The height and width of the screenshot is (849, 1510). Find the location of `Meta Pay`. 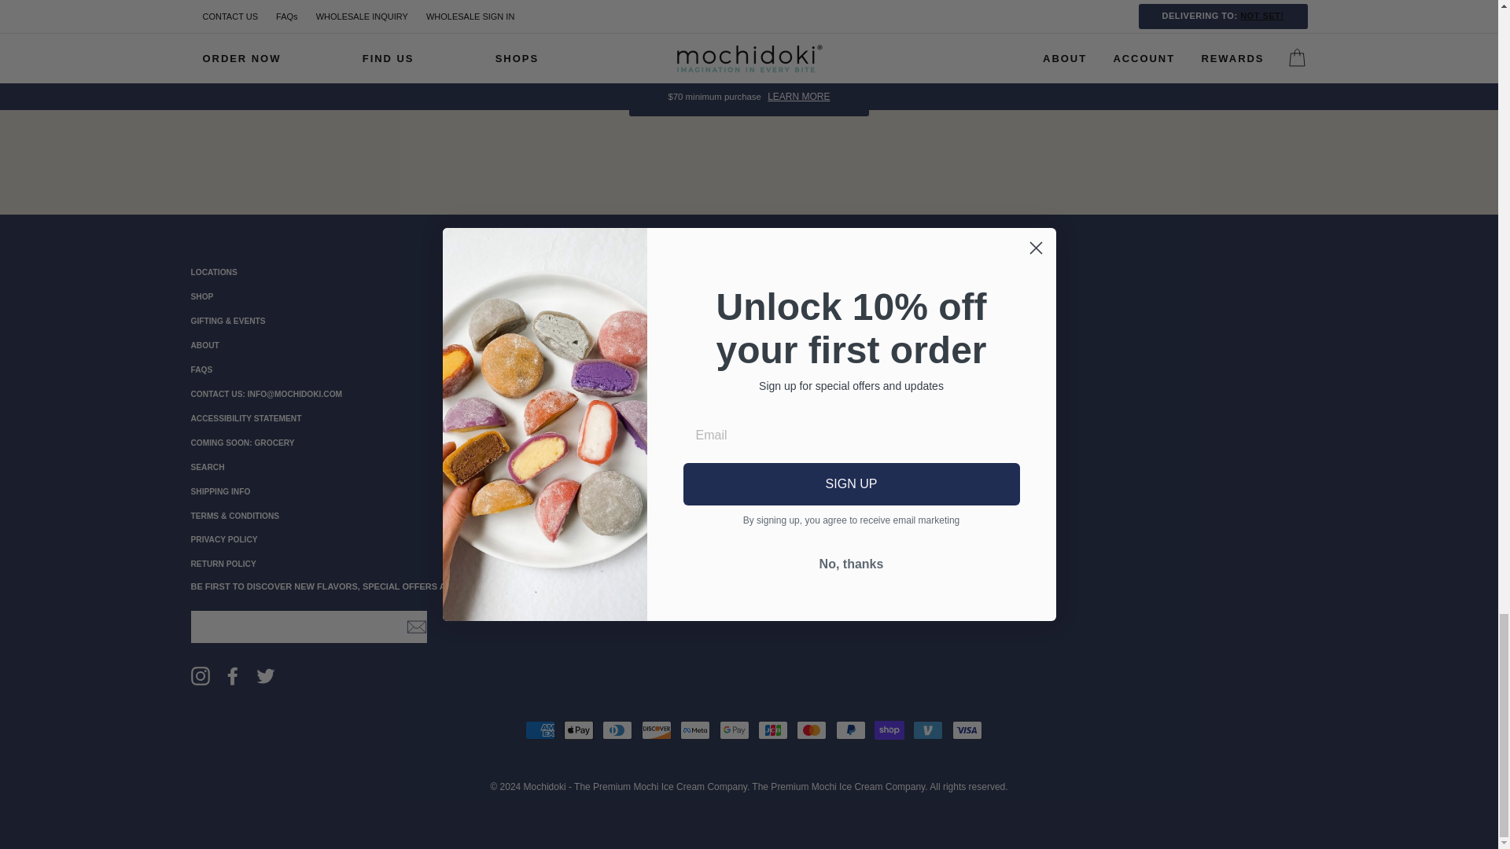

Meta Pay is located at coordinates (695, 730).